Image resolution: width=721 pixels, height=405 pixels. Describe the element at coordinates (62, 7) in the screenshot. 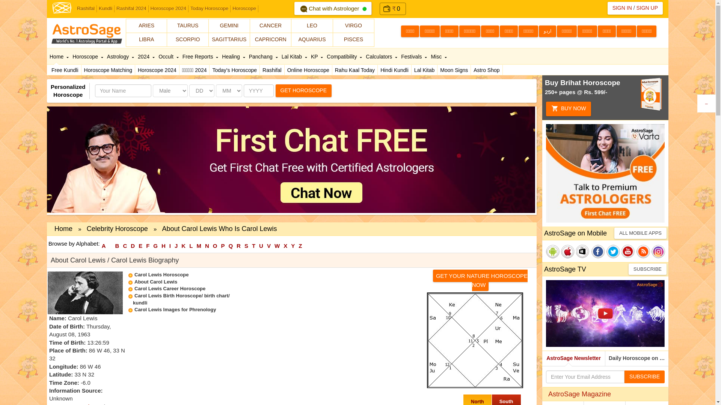

I see `www.AstroSage.com: Vedic Astrology` at that location.